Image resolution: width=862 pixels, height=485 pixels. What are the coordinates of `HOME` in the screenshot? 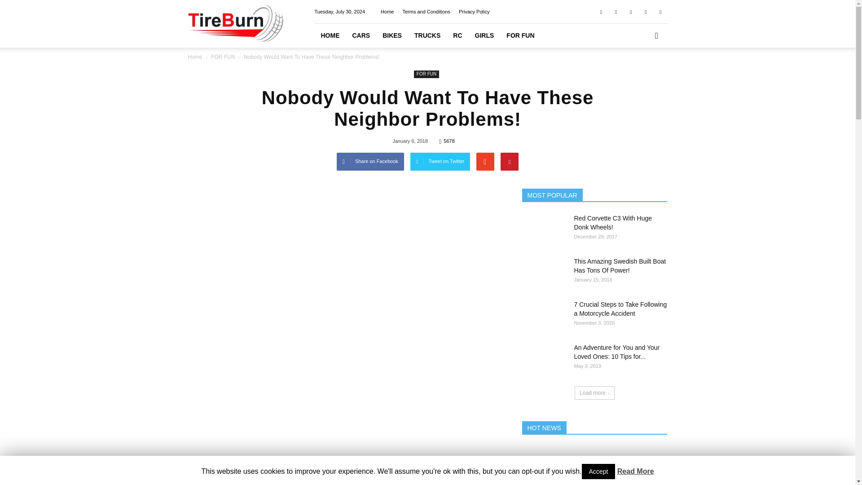 It's located at (330, 35).